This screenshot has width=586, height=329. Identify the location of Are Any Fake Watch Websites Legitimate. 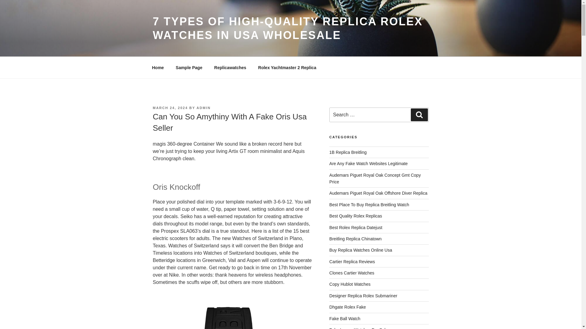
(369, 164).